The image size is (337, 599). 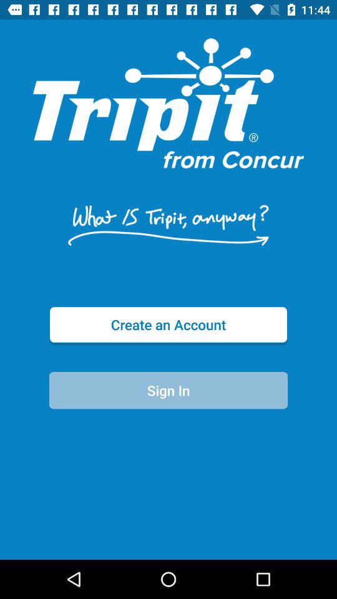 What do you see at coordinates (168, 391) in the screenshot?
I see `flip until sign in` at bounding box center [168, 391].